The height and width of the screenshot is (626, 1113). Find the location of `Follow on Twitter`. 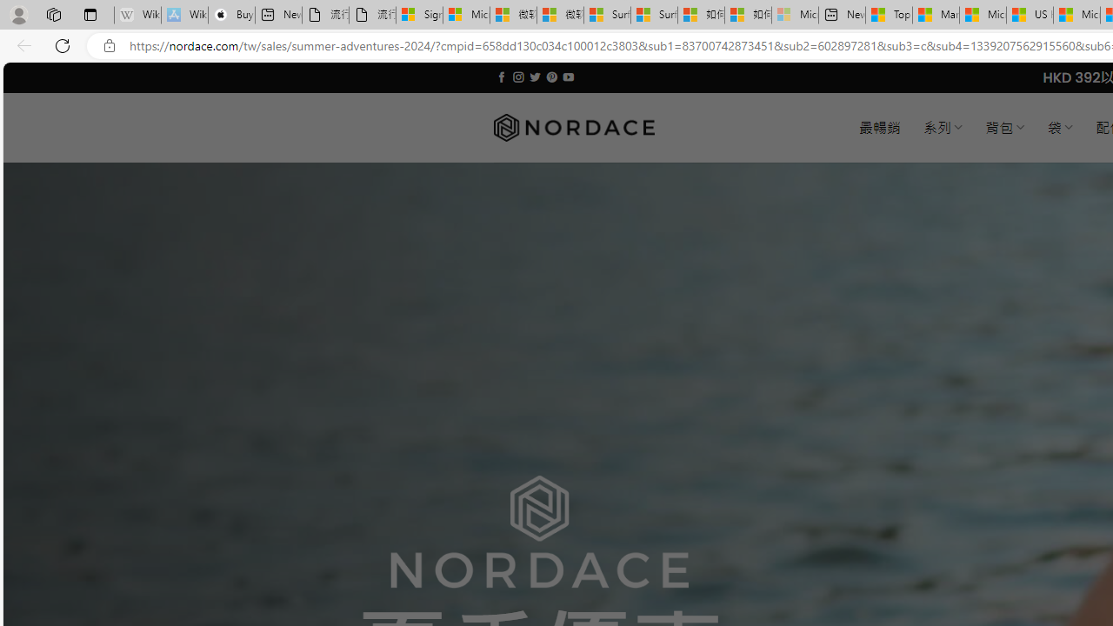

Follow on Twitter is located at coordinates (536, 77).